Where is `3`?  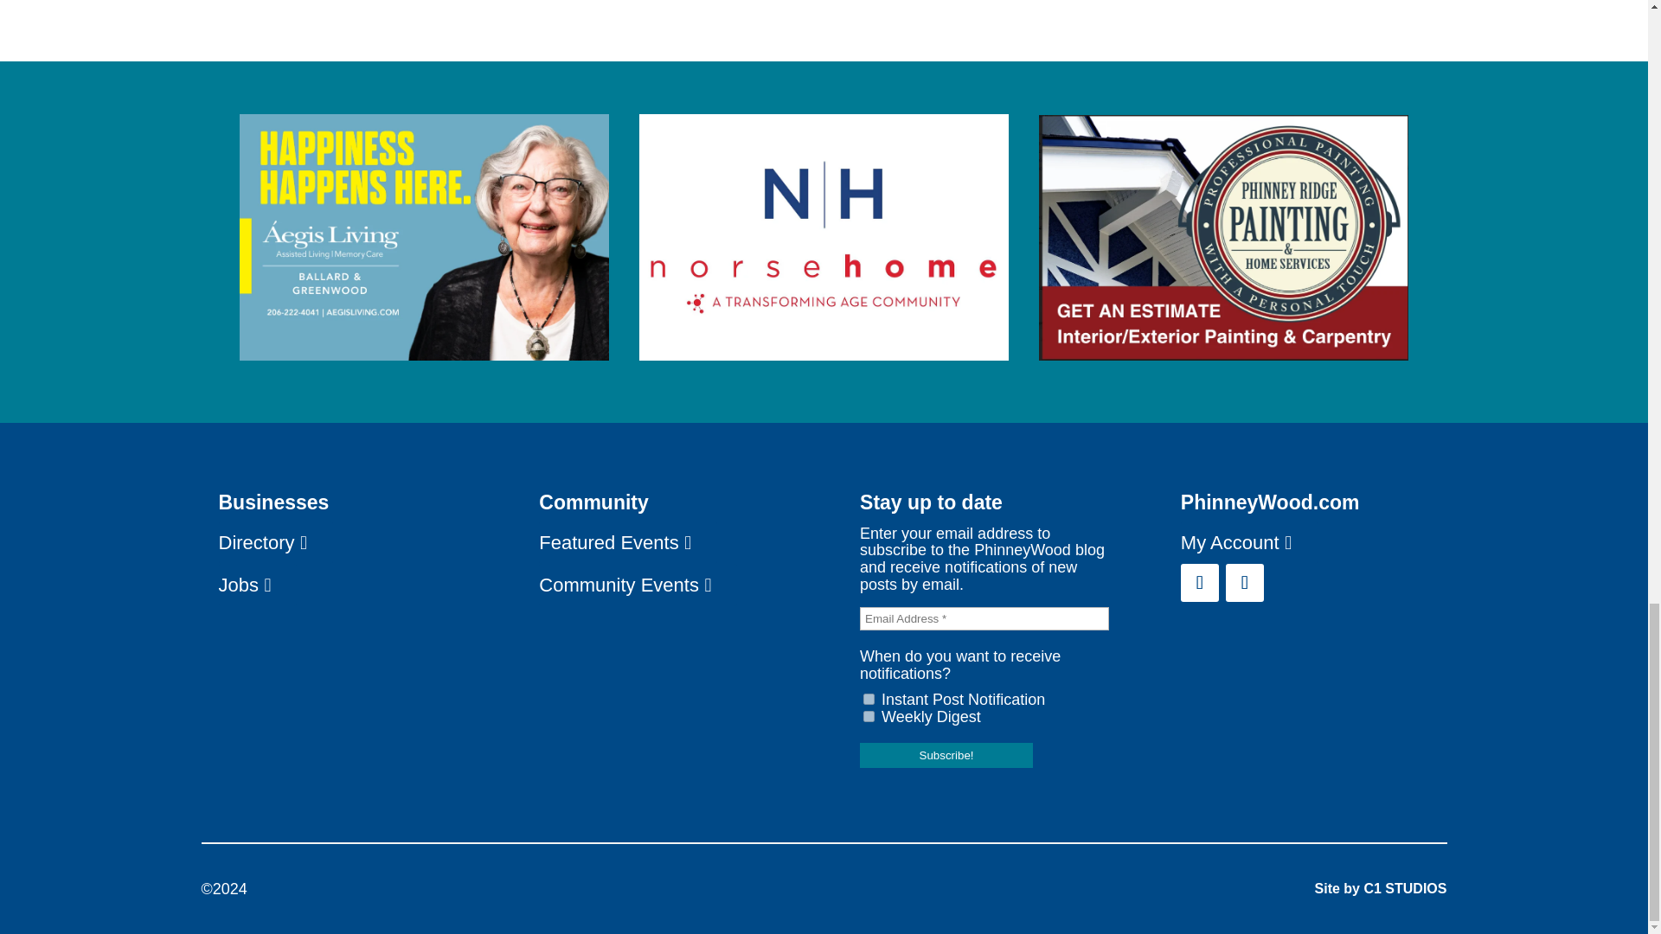 3 is located at coordinates (869, 716).